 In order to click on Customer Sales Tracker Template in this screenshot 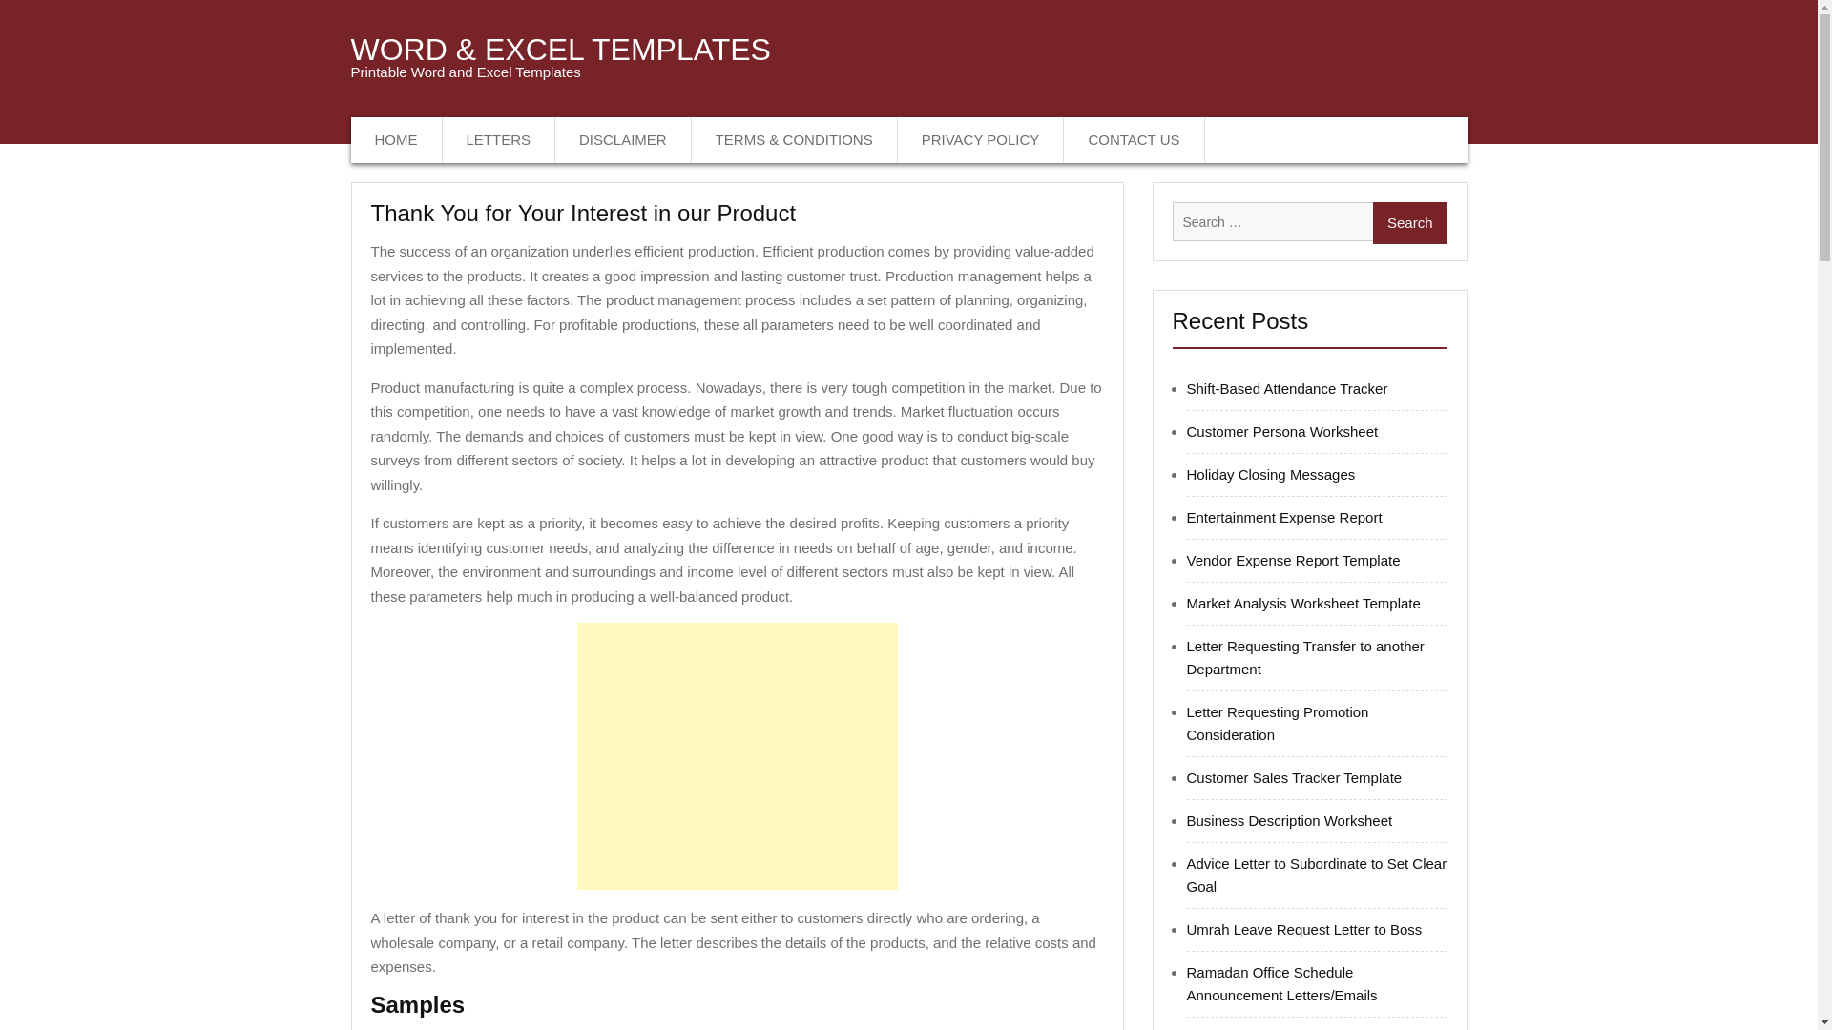, I will do `click(1295, 777)`.